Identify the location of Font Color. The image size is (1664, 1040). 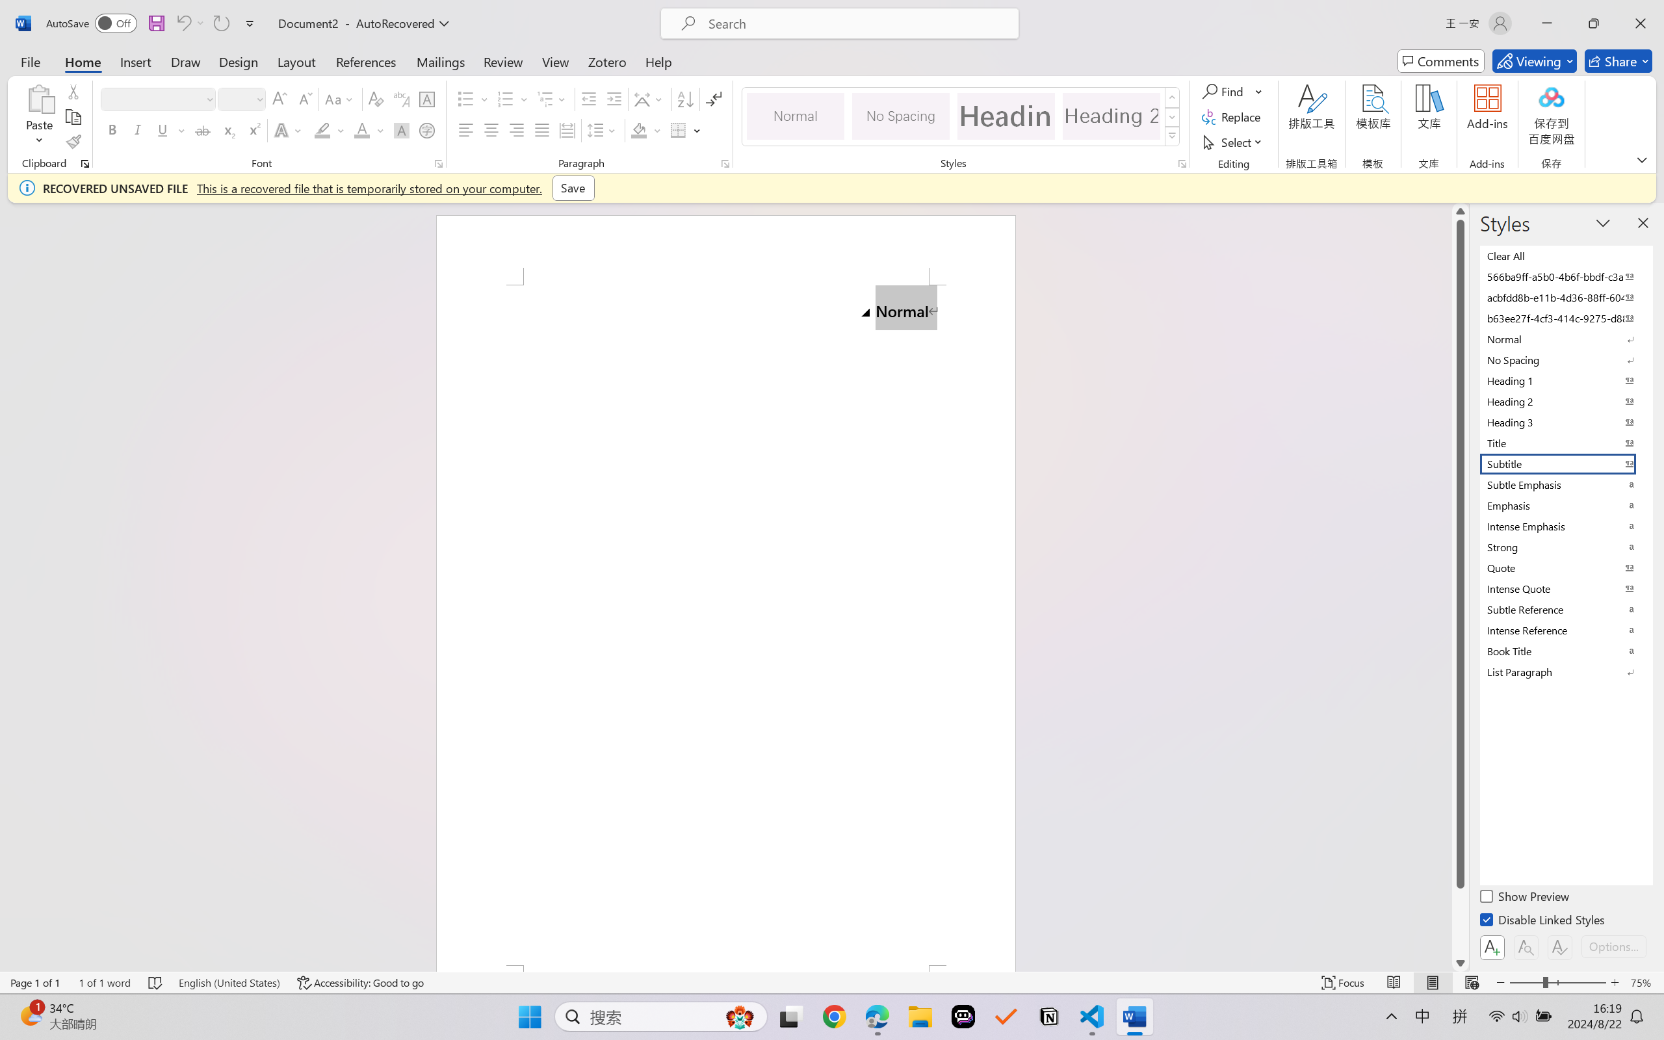
(369, 130).